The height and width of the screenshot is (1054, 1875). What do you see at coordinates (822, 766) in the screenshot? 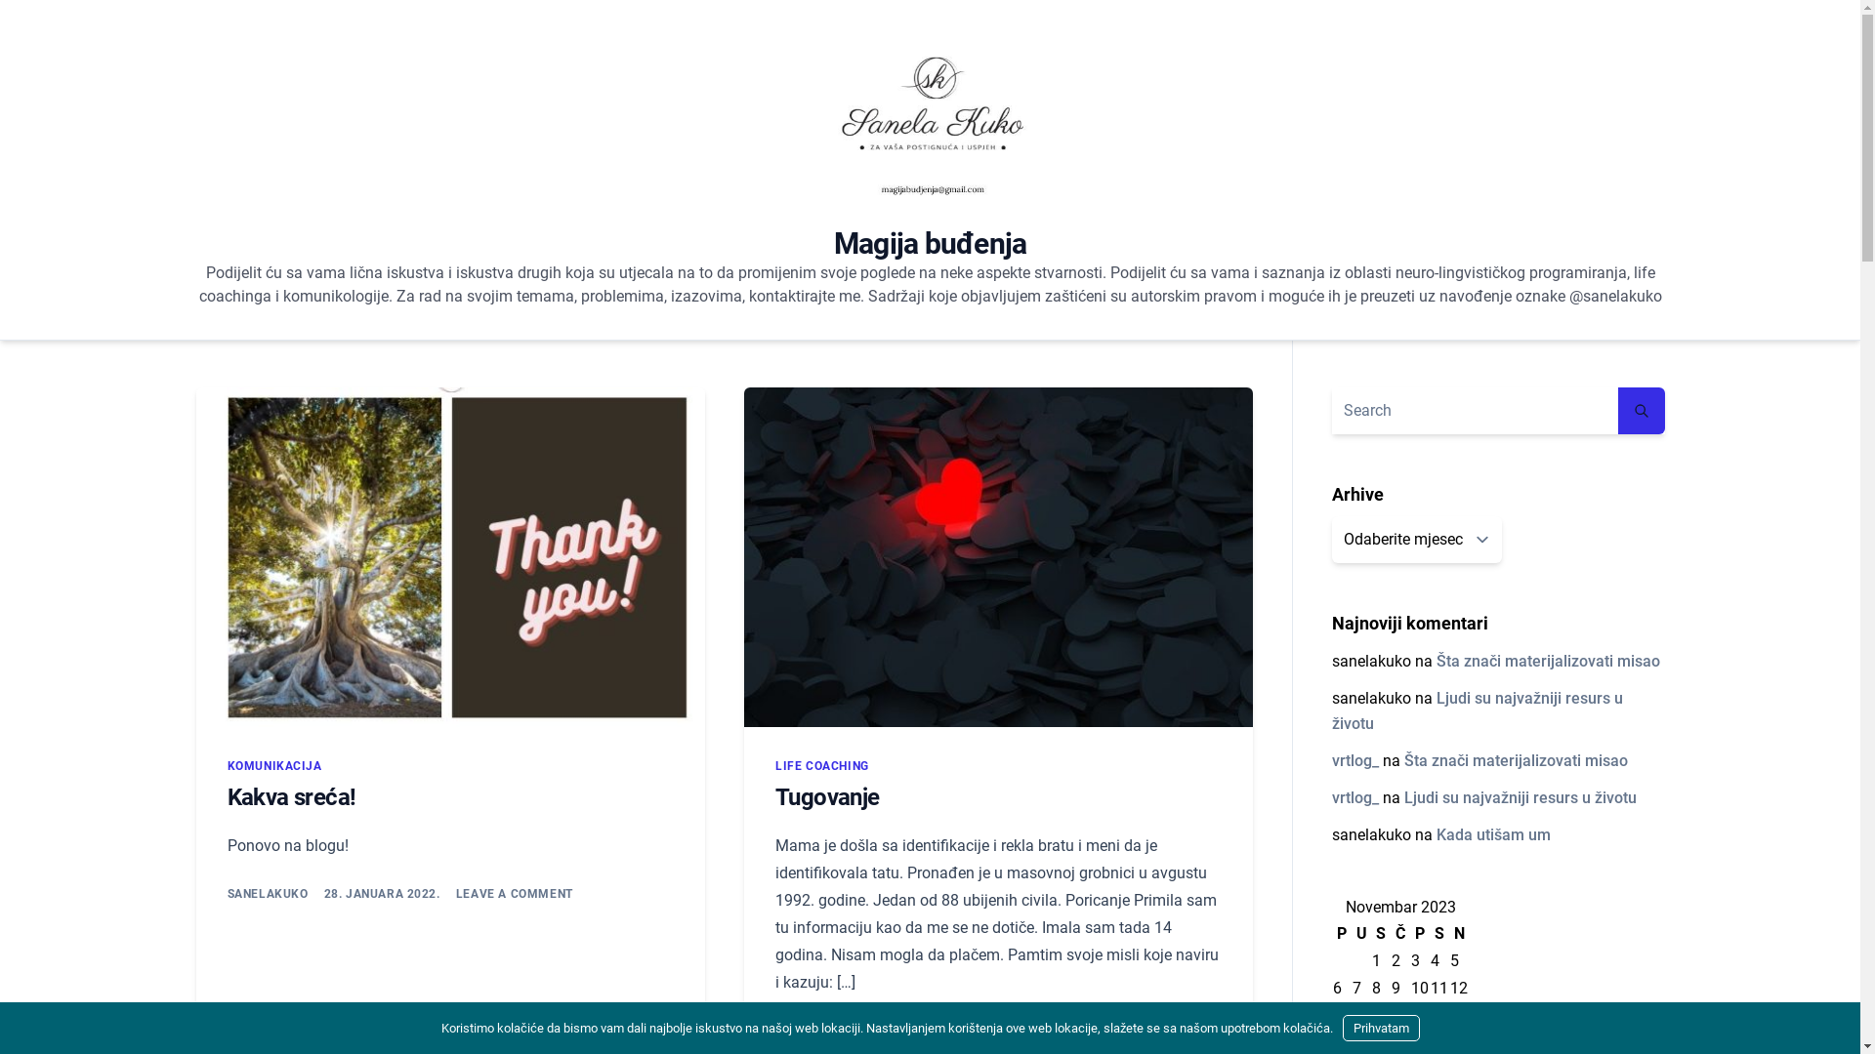
I see `LIFE COACHING` at bounding box center [822, 766].